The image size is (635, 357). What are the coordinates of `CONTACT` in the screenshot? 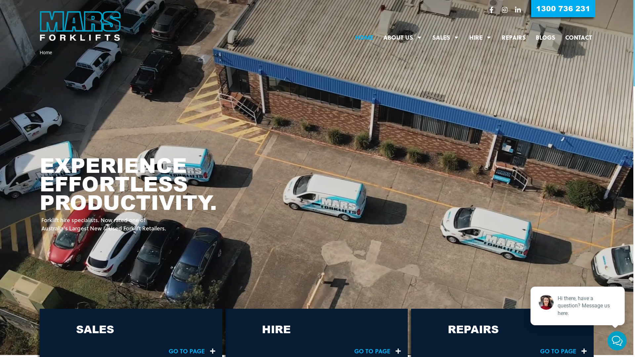 It's located at (579, 37).